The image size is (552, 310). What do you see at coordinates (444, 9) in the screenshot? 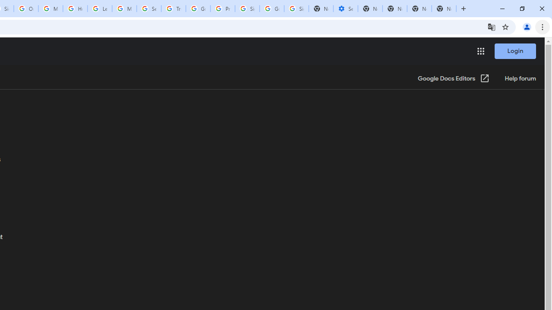
I see `New Tab` at bounding box center [444, 9].